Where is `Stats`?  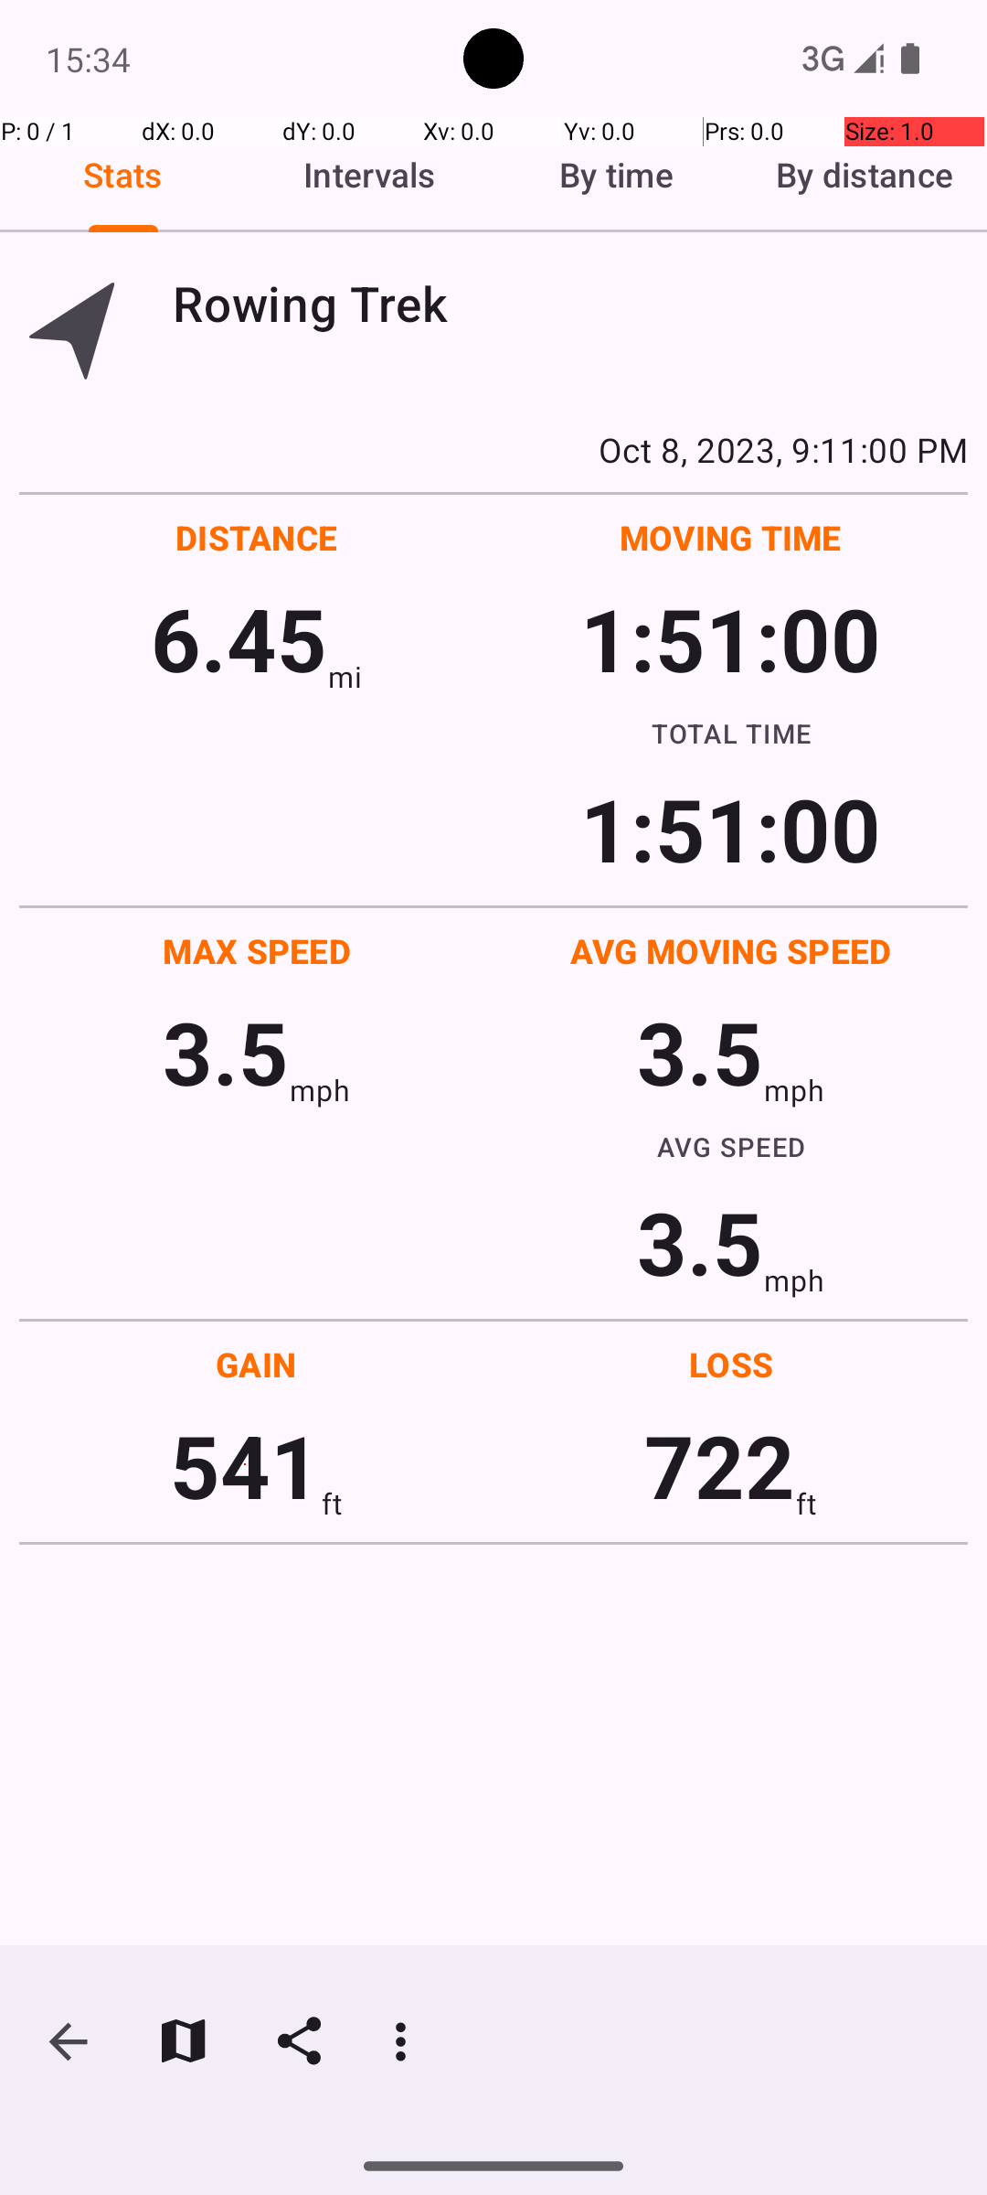
Stats is located at coordinates (123, 175).